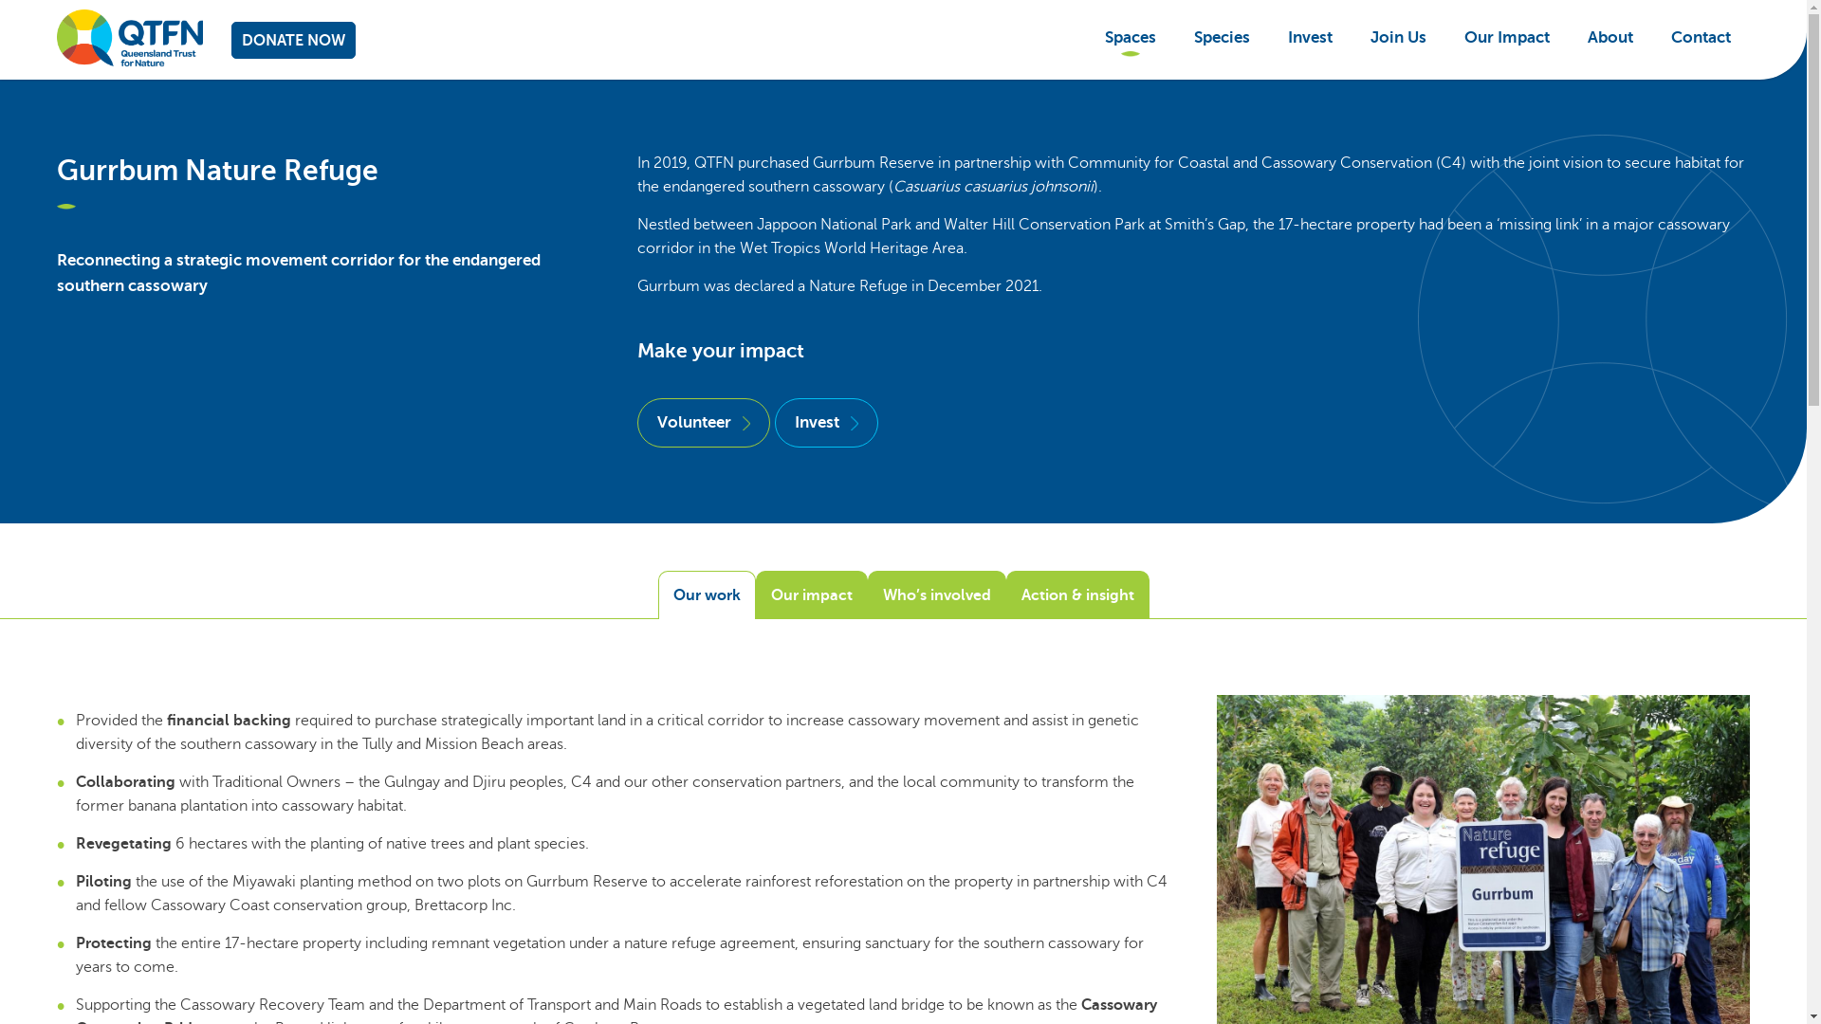 The width and height of the screenshot is (1821, 1024). What do you see at coordinates (1507, 38) in the screenshot?
I see `Our Impact` at bounding box center [1507, 38].